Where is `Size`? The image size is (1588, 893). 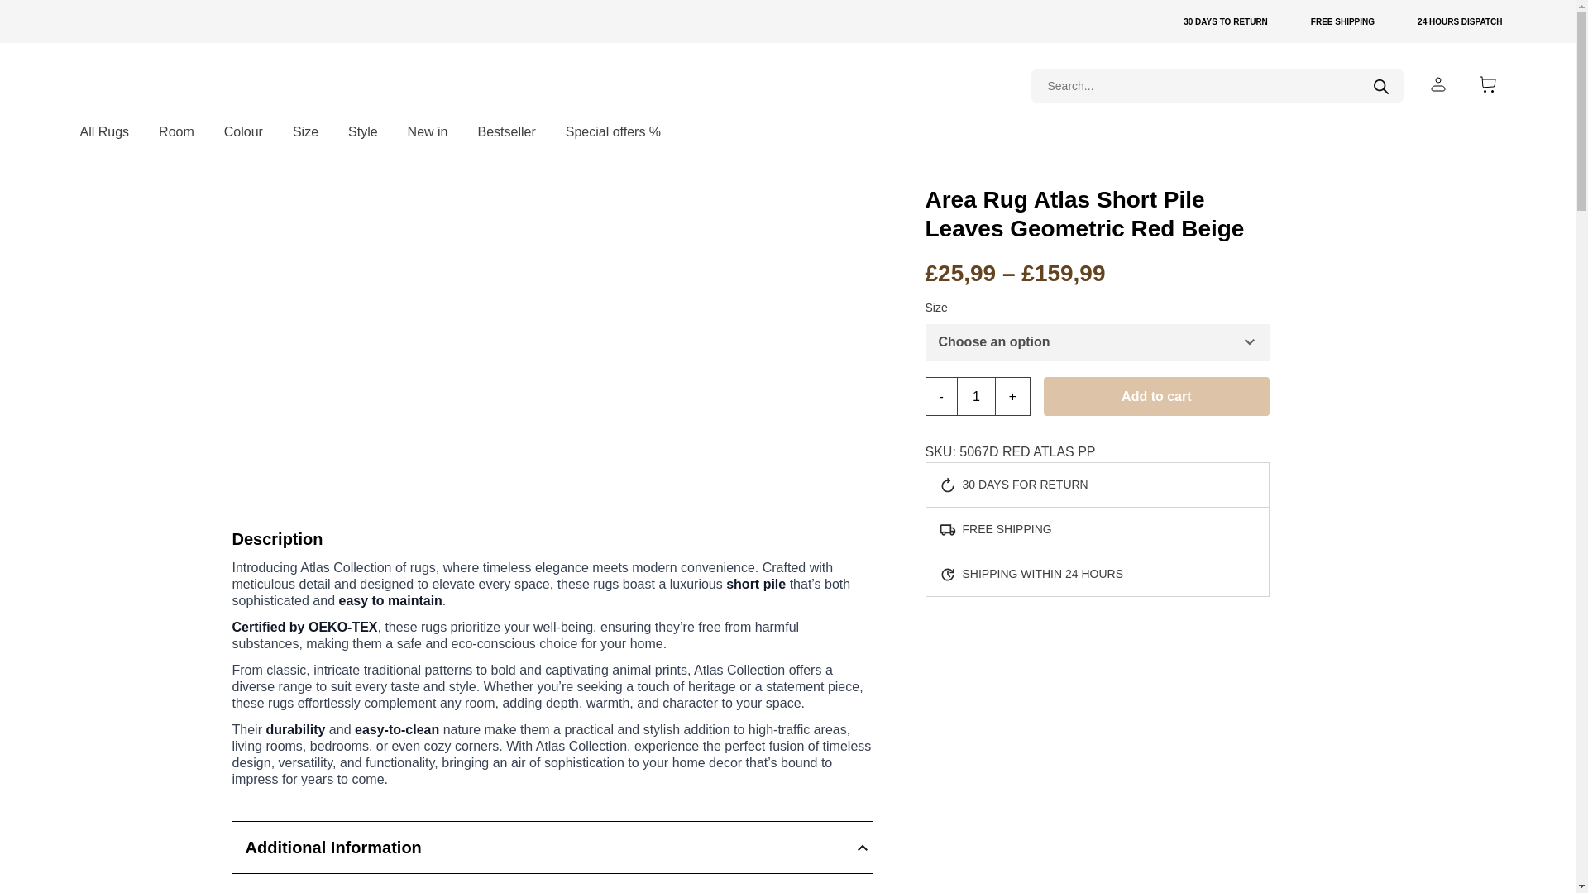 Size is located at coordinates (306, 132).